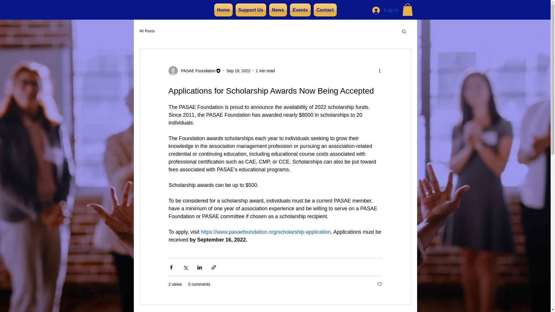 The width and height of the screenshot is (555, 312). I want to click on Home, so click(223, 10).